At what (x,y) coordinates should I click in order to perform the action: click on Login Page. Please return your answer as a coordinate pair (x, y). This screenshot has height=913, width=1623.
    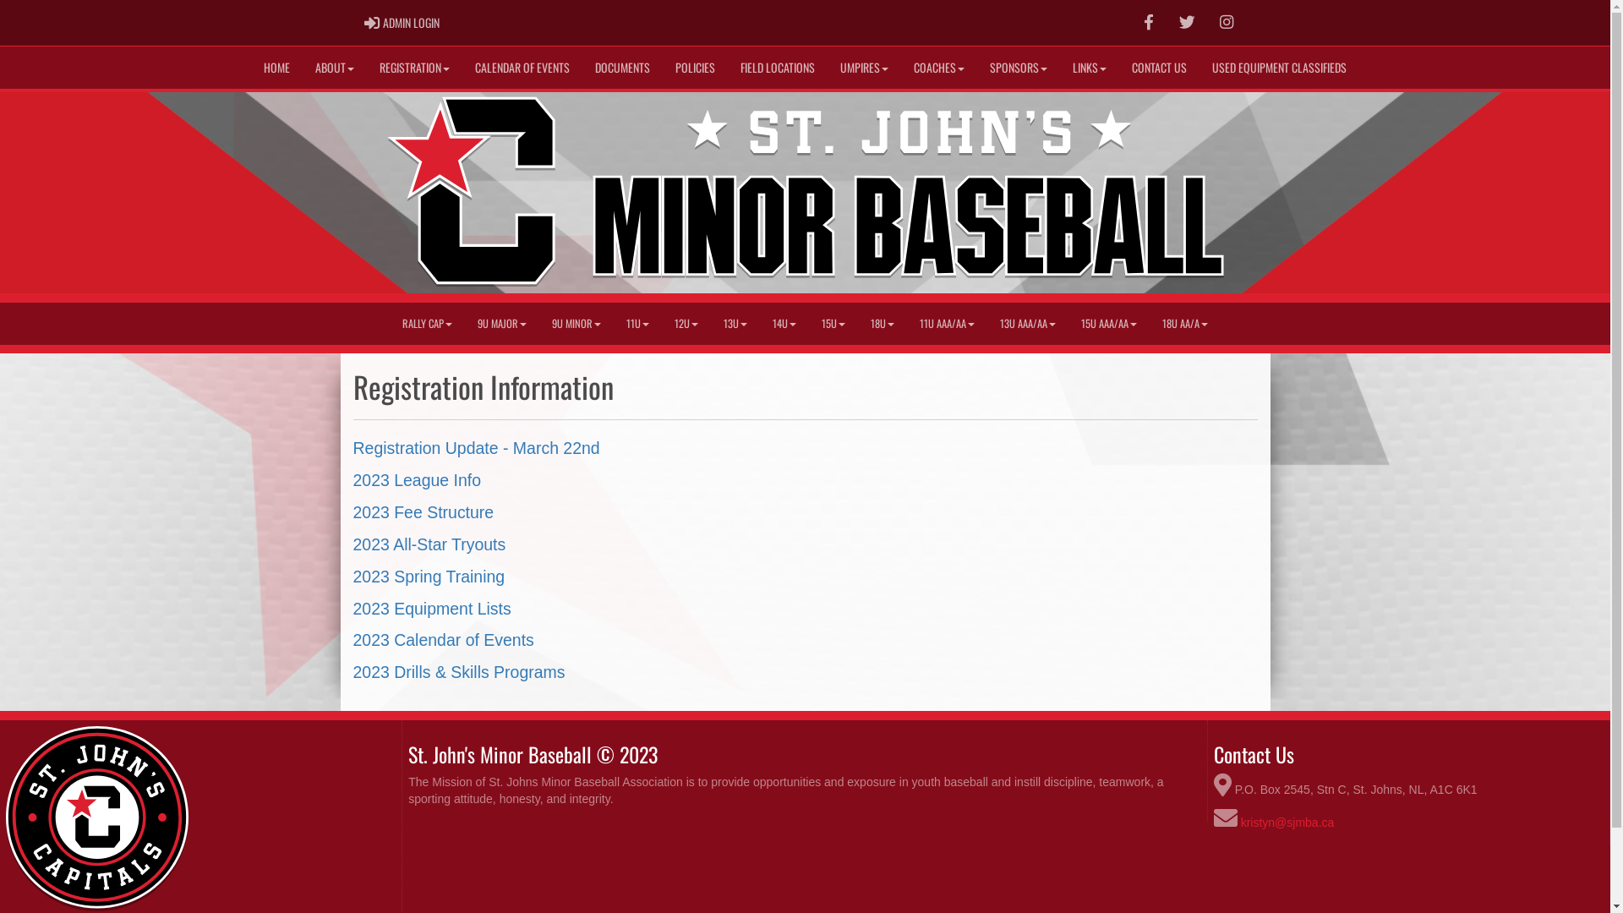
    Looking at the image, I should click on (372, 23).